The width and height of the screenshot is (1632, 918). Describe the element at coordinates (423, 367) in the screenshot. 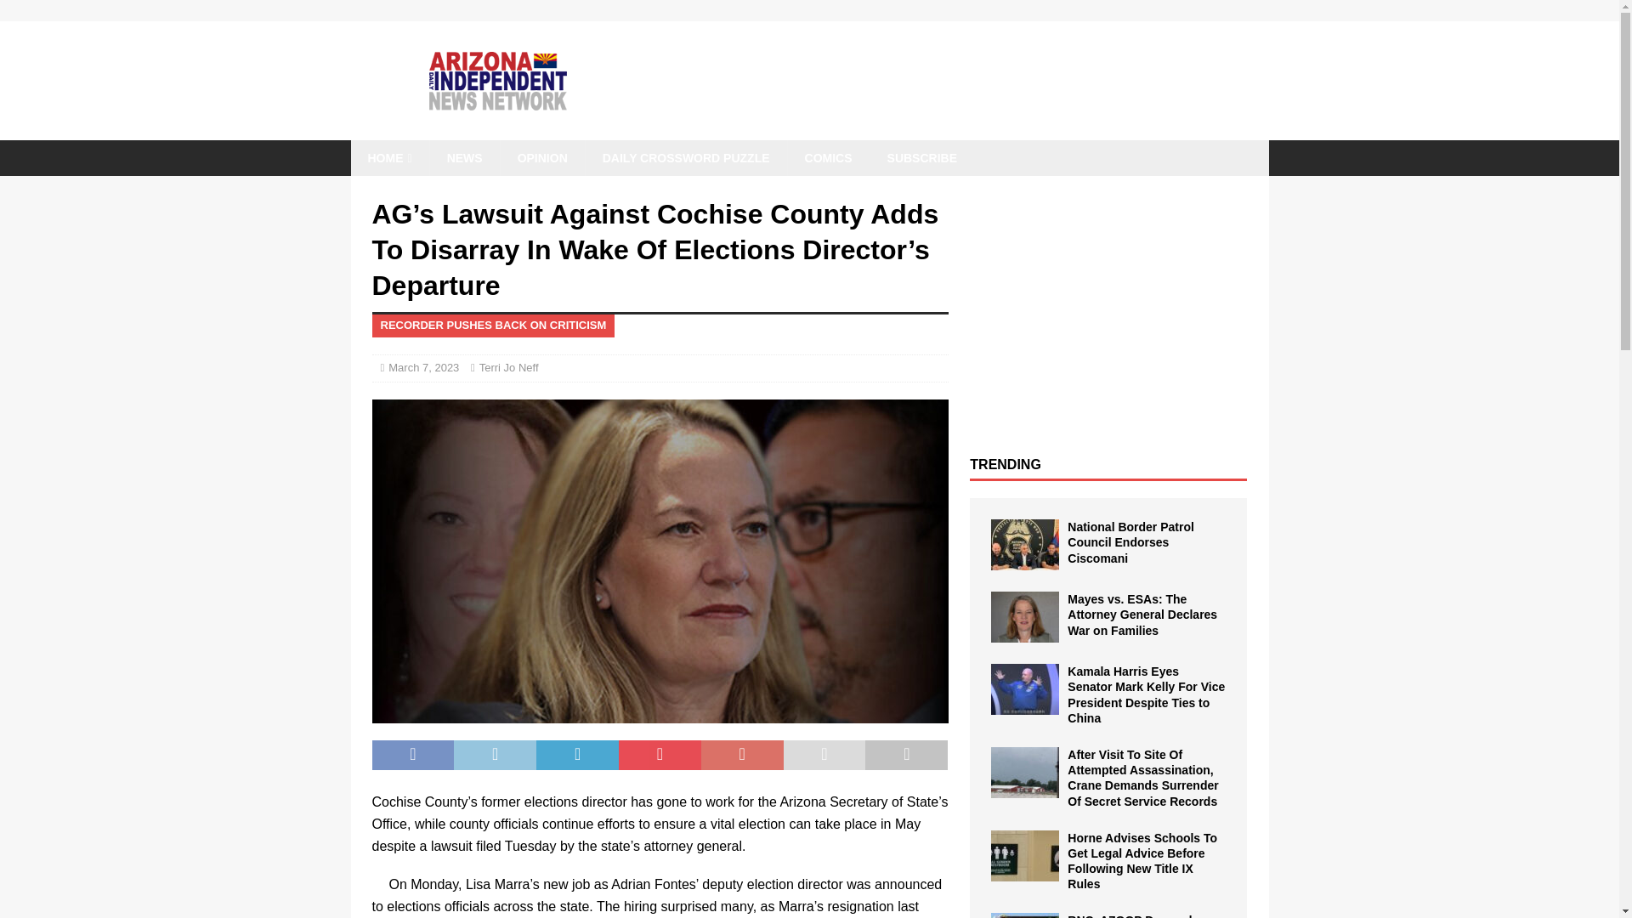

I see `March 7, 2023` at that location.